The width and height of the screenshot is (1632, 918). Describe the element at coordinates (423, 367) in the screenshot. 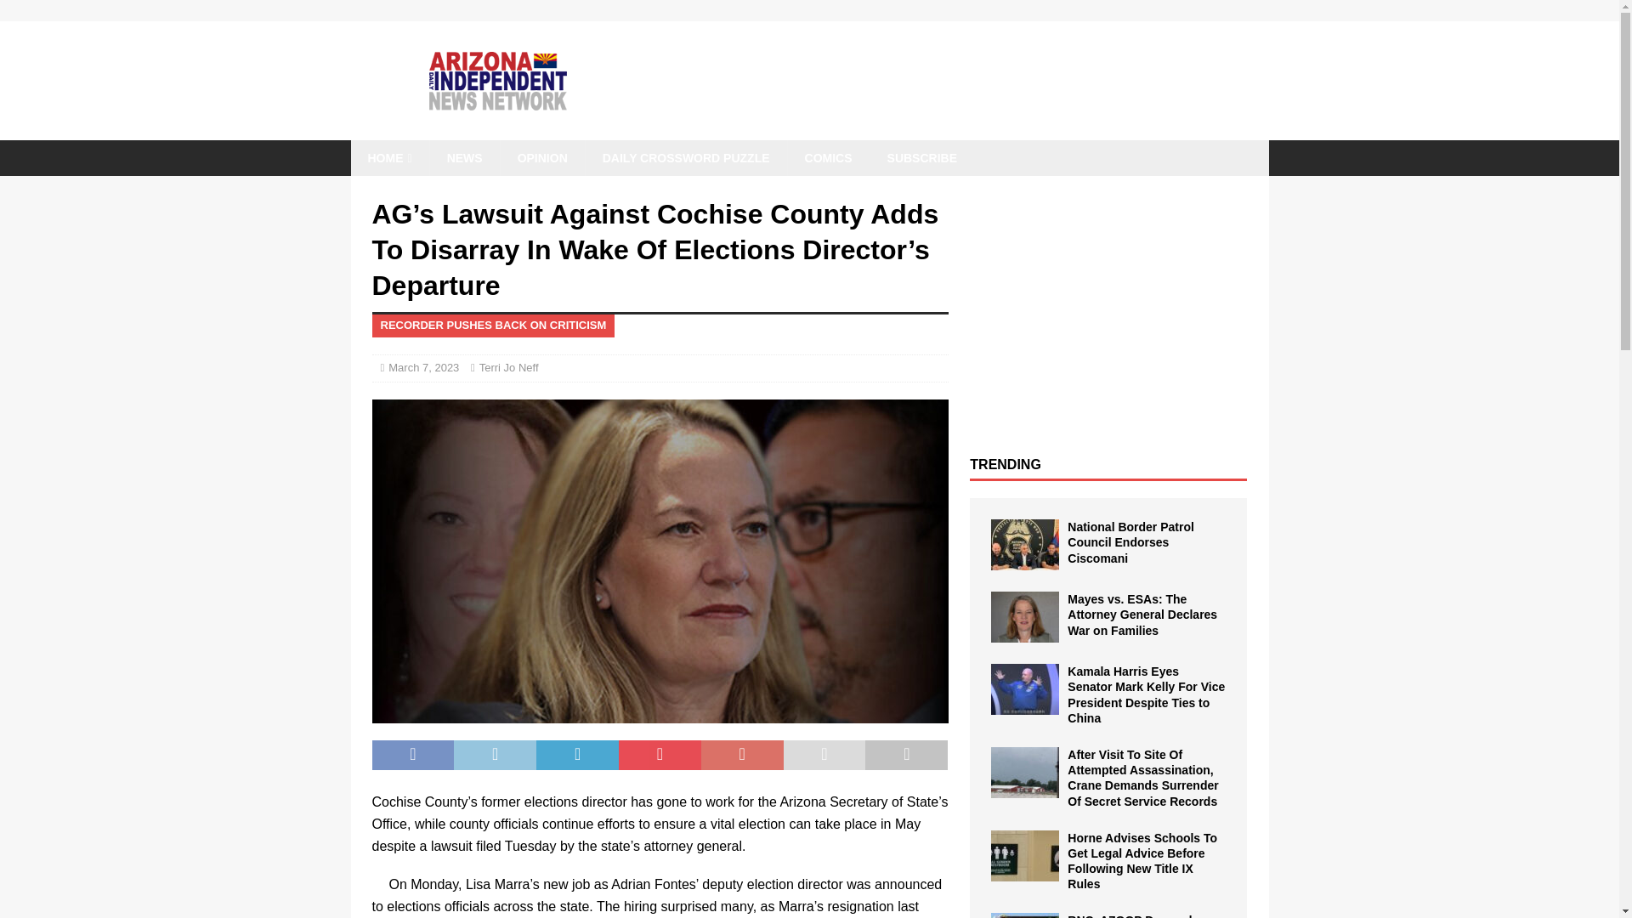

I see `March 7, 2023` at that location.